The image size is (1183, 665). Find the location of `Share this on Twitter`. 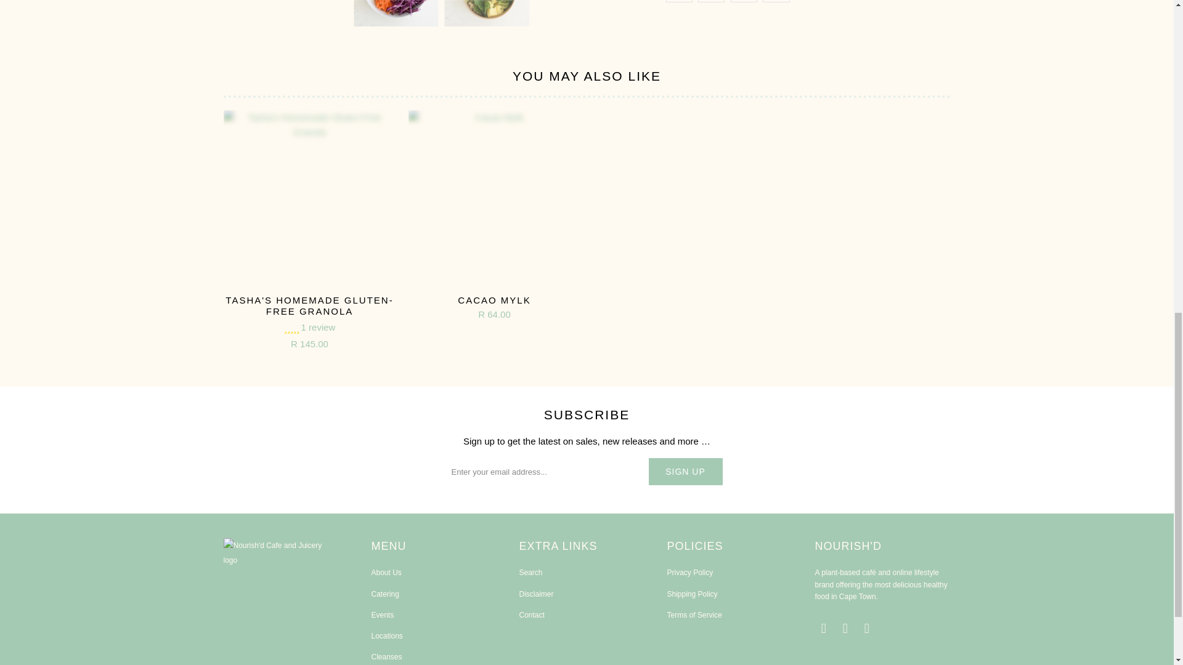

Share this on Twitter is located at coordinates (678, 1).